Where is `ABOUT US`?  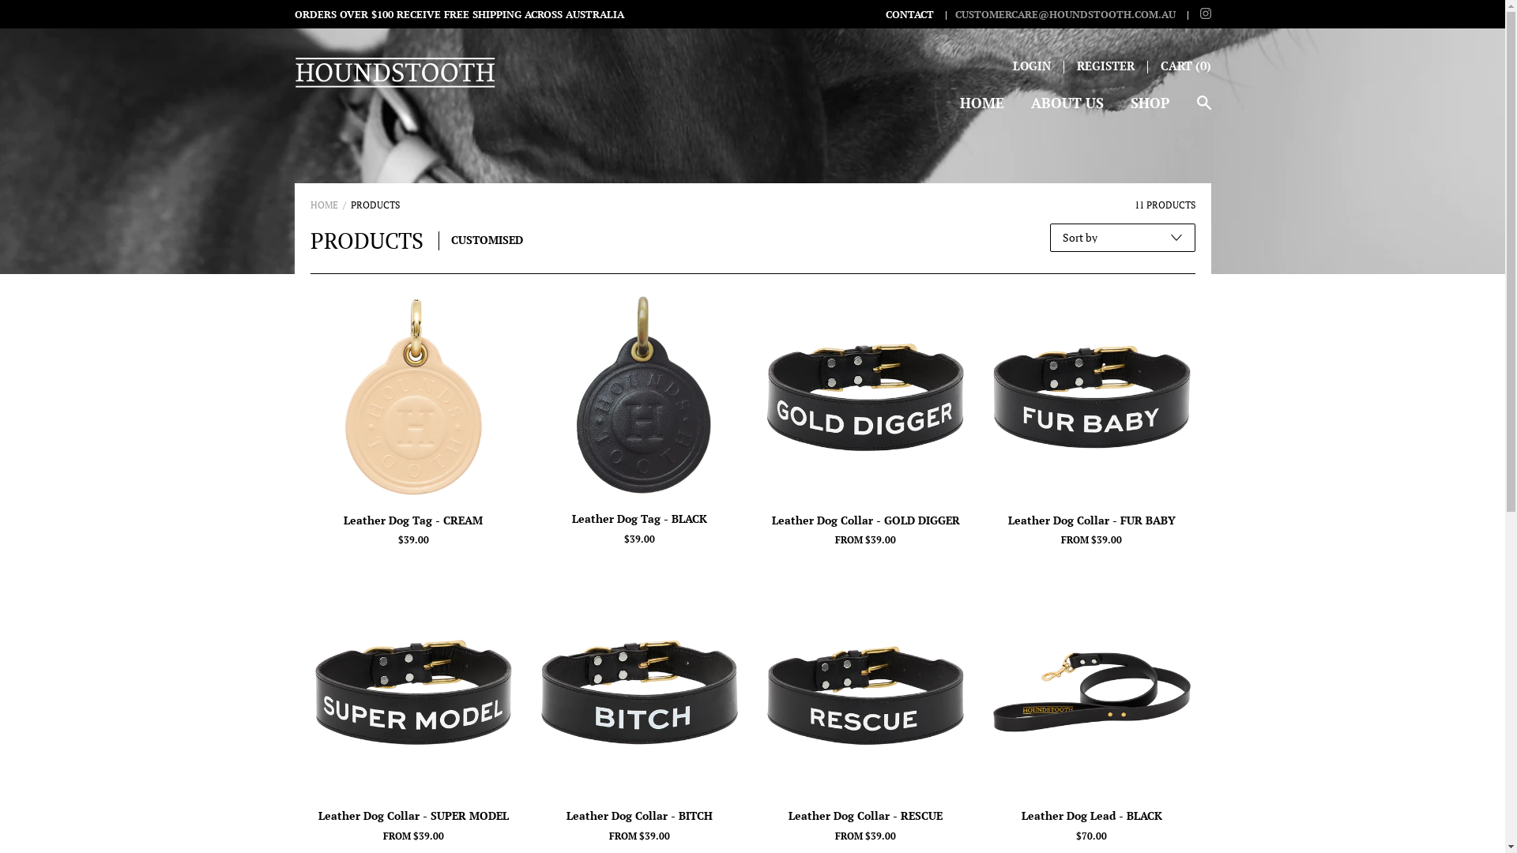
ABOUT US is located at coordinates (1067, 109).